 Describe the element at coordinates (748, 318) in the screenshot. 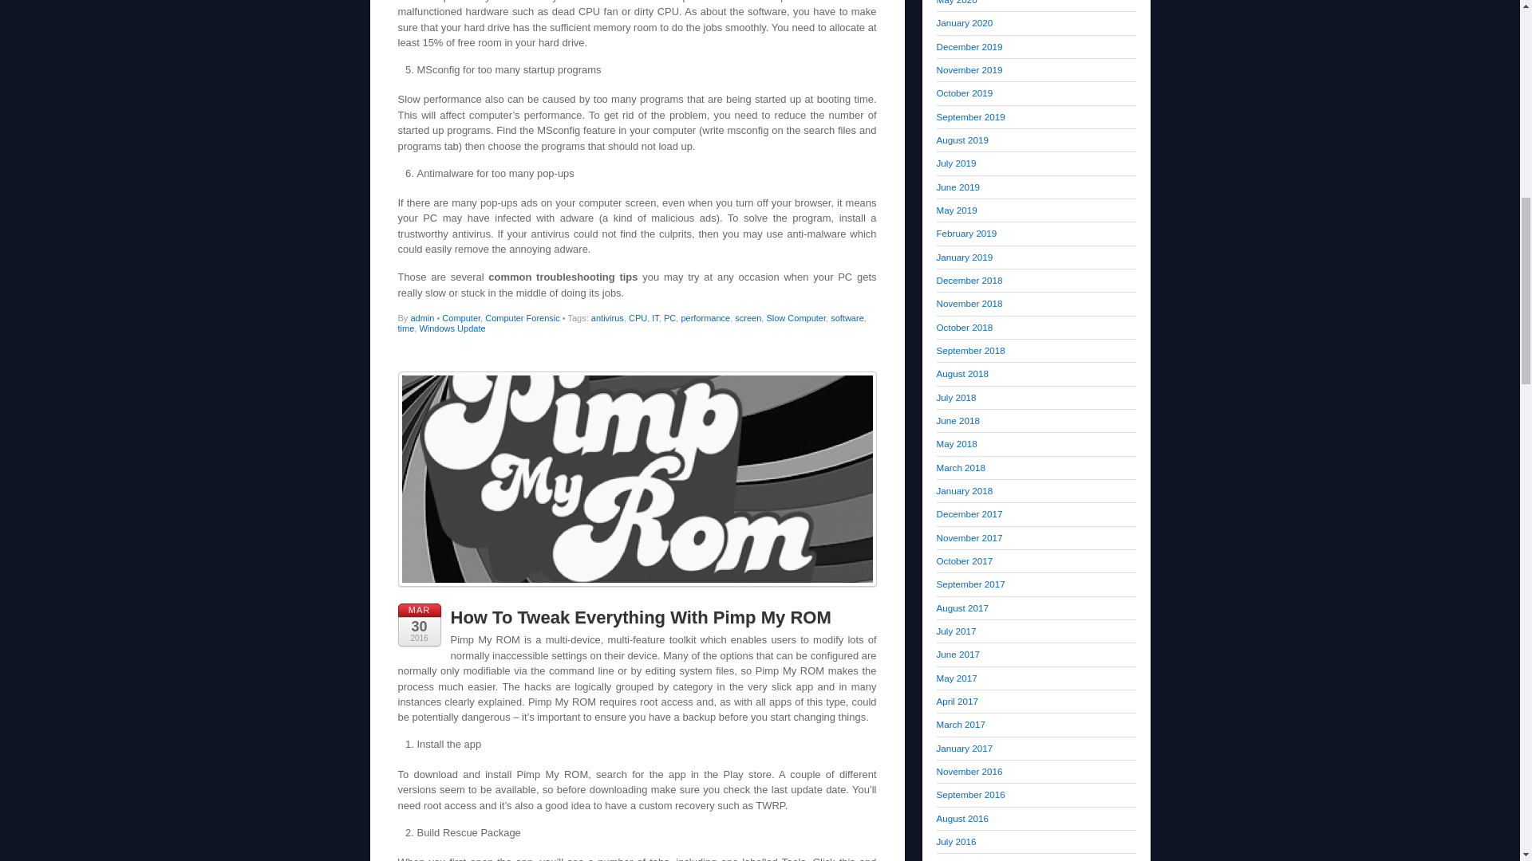

I see `screen` at that location.